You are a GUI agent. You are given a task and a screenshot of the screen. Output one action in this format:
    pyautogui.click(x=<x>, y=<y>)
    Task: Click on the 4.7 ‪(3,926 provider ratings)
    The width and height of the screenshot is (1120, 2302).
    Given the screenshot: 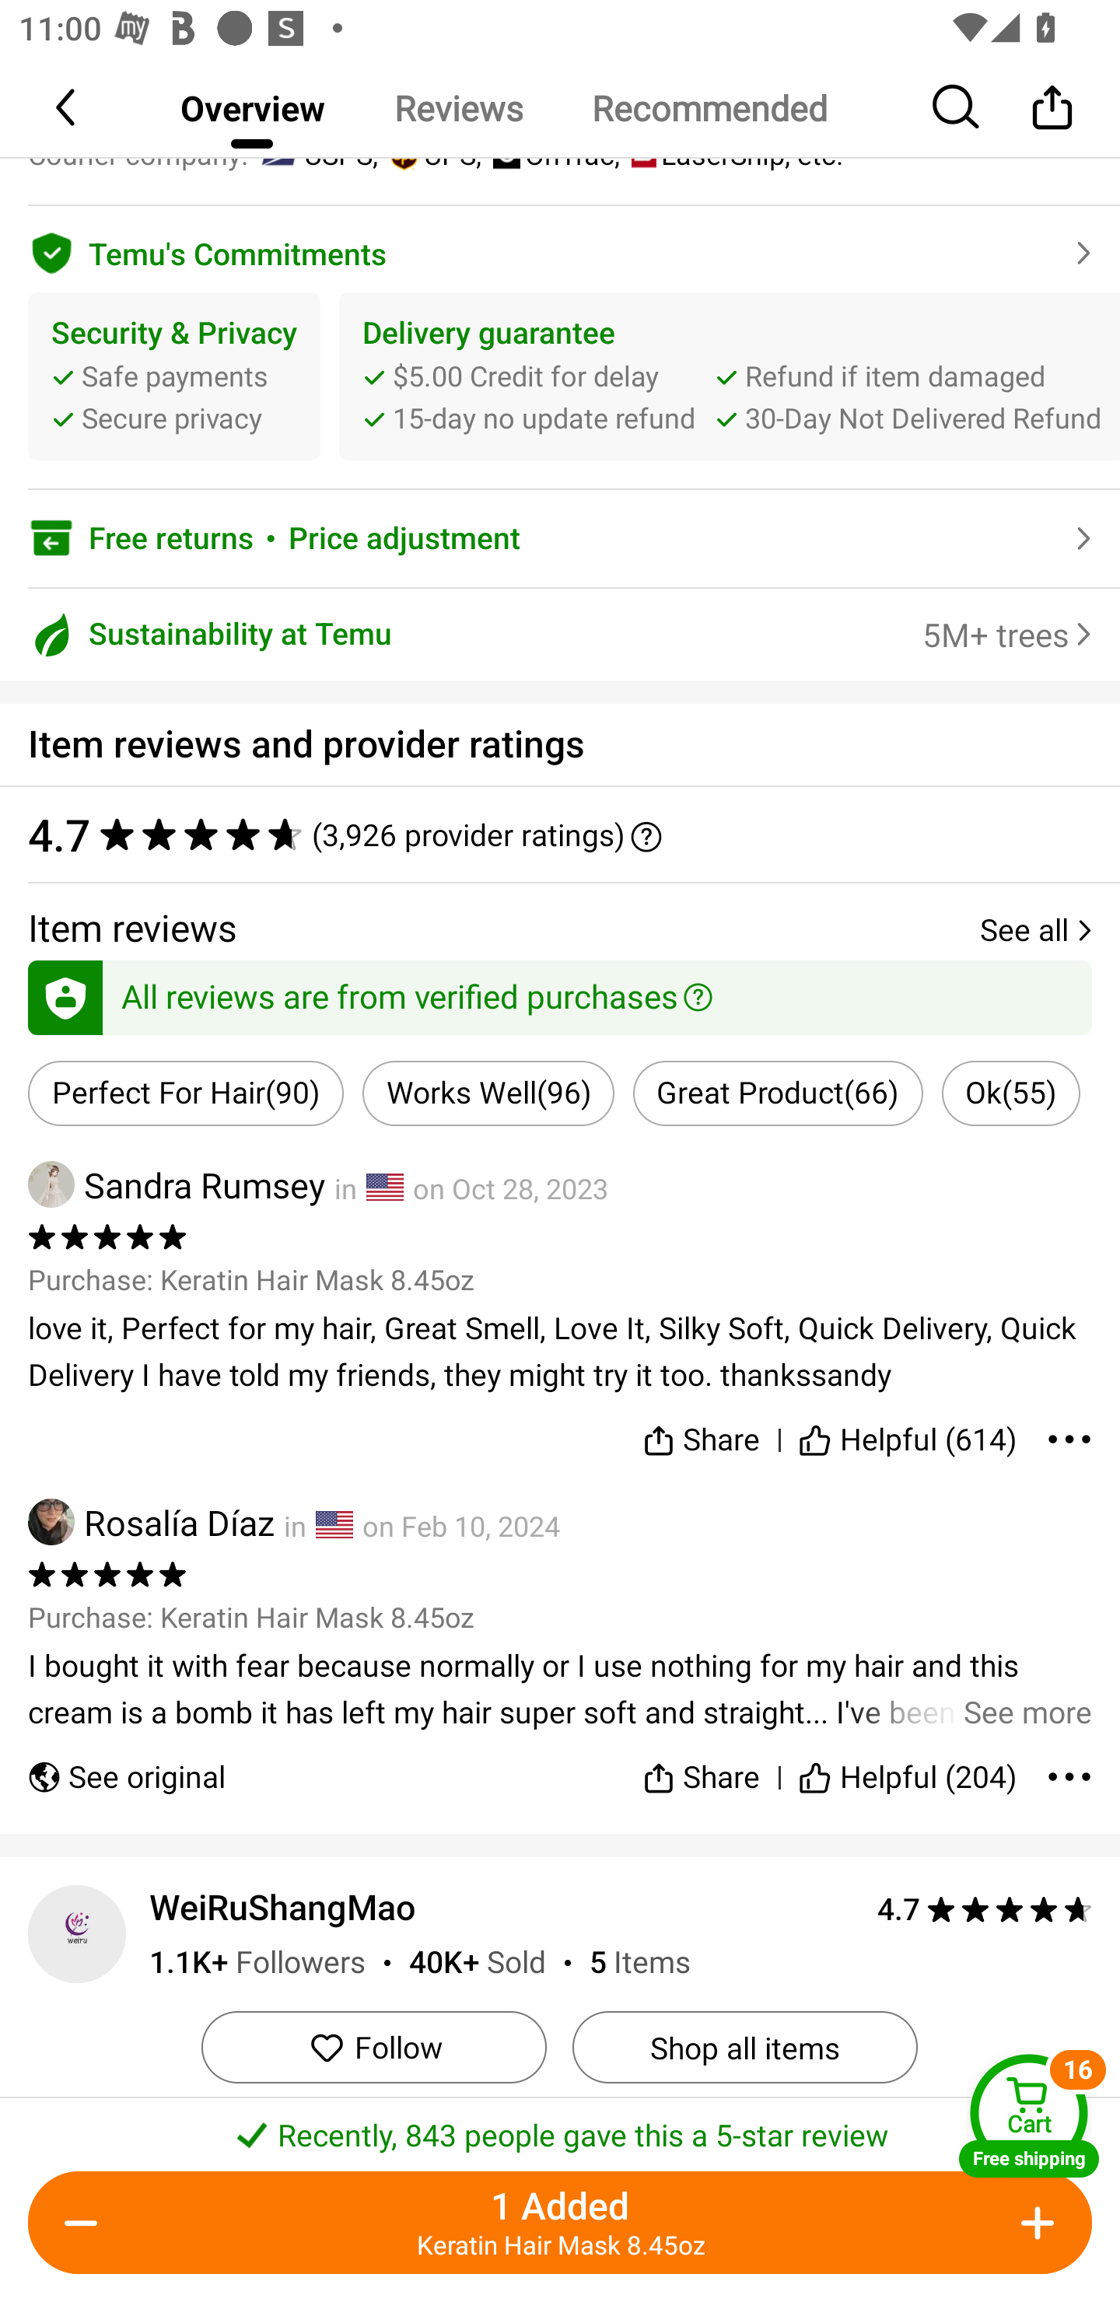 What is the action you would take?
    pyautogui.click(x=560, y=834)
    